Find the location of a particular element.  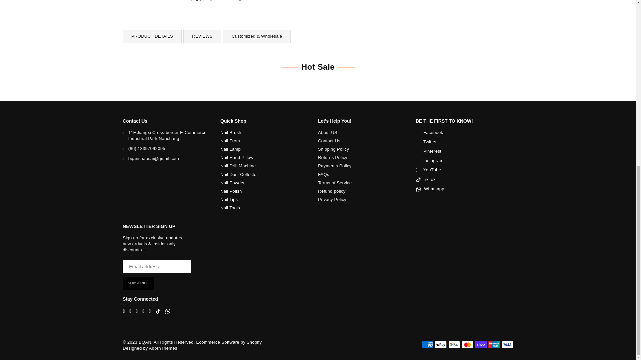

Apple Pay is located at coordinates (440, 345).